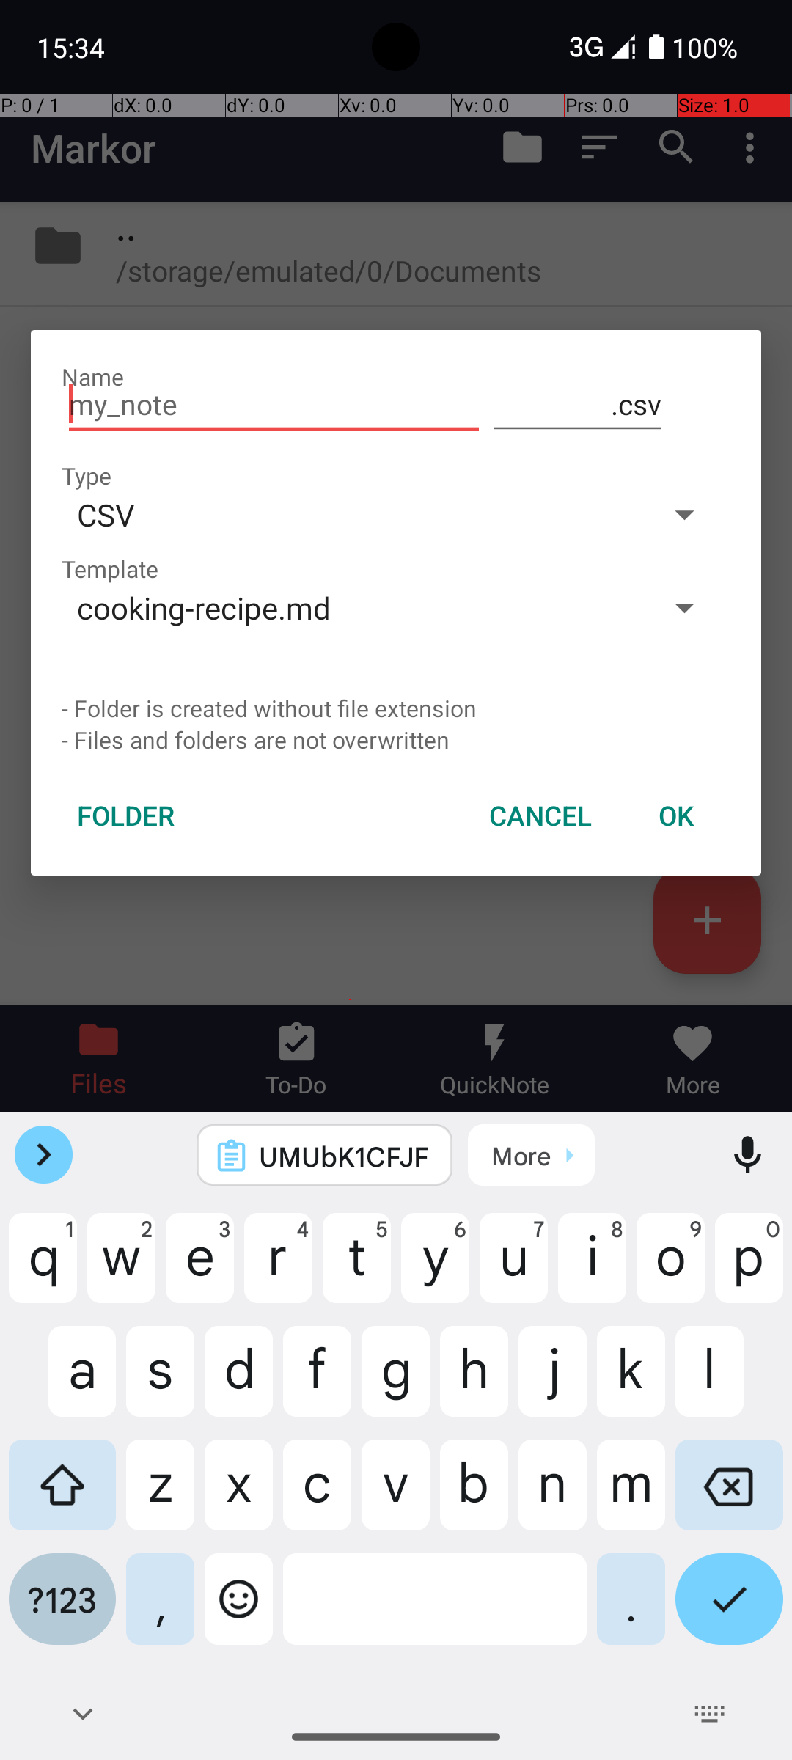  I want to click on .csv, so click(578, 405).